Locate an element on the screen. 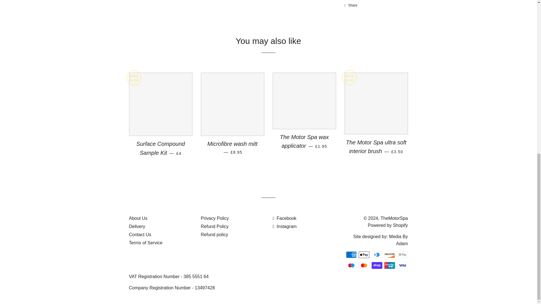 The height and width of the screenshot is (304, 541). Maestro is located at coordinates (351, 265).